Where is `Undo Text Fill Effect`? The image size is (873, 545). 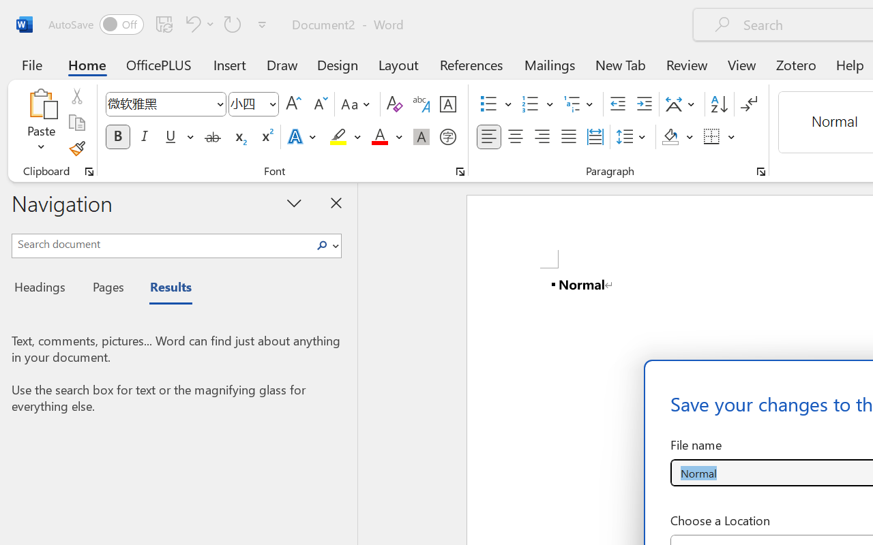
Undo Text Fill Effect is located at coordinates (191, 24).